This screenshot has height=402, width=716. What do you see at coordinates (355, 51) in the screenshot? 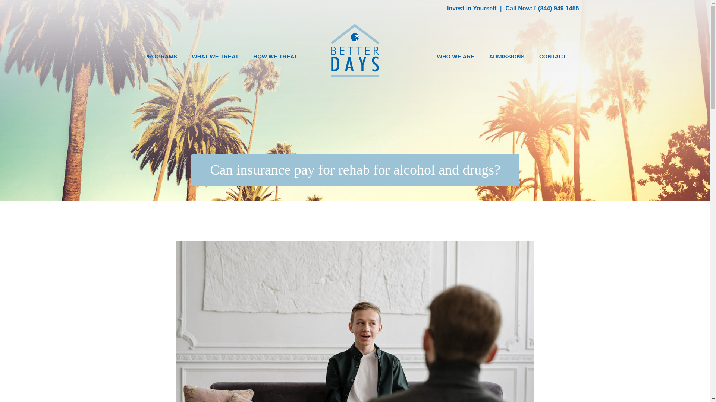
I see `logo` at bounding box center [355, 51].